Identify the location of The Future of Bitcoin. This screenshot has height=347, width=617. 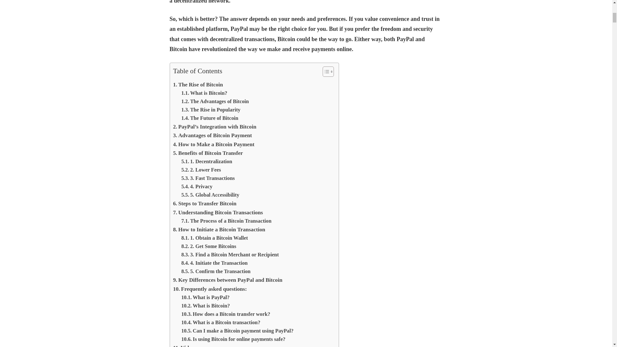
(210, 118).